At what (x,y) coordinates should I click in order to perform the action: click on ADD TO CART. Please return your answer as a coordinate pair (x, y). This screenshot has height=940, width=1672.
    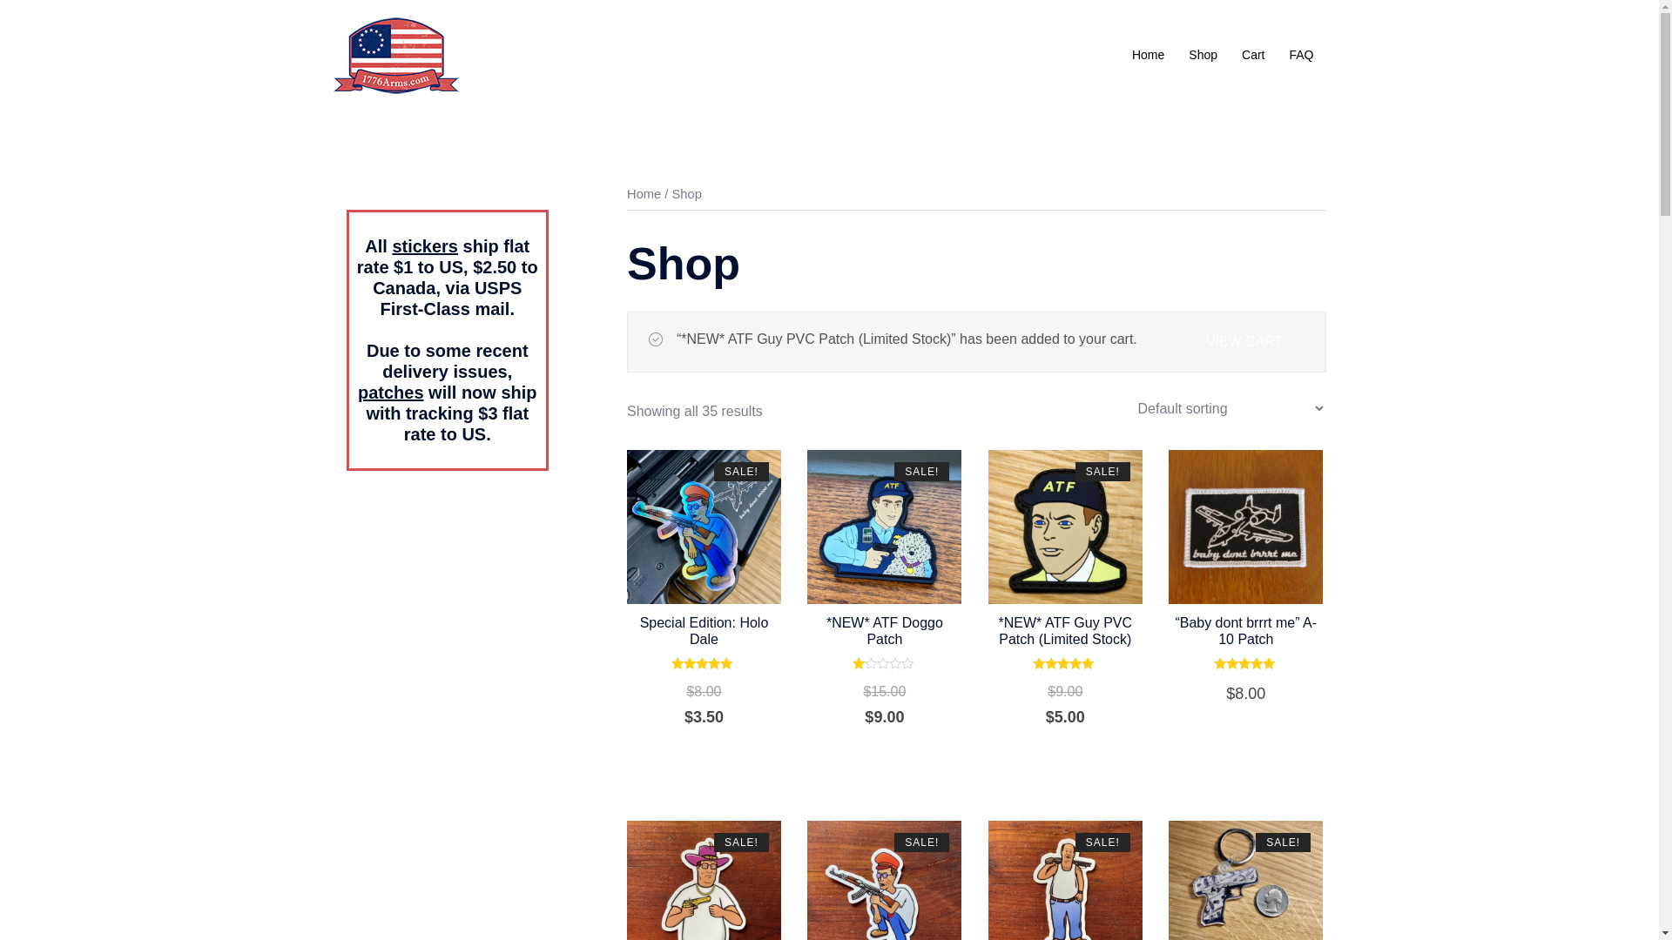
    Looking at the image, I should click on (704, 754).